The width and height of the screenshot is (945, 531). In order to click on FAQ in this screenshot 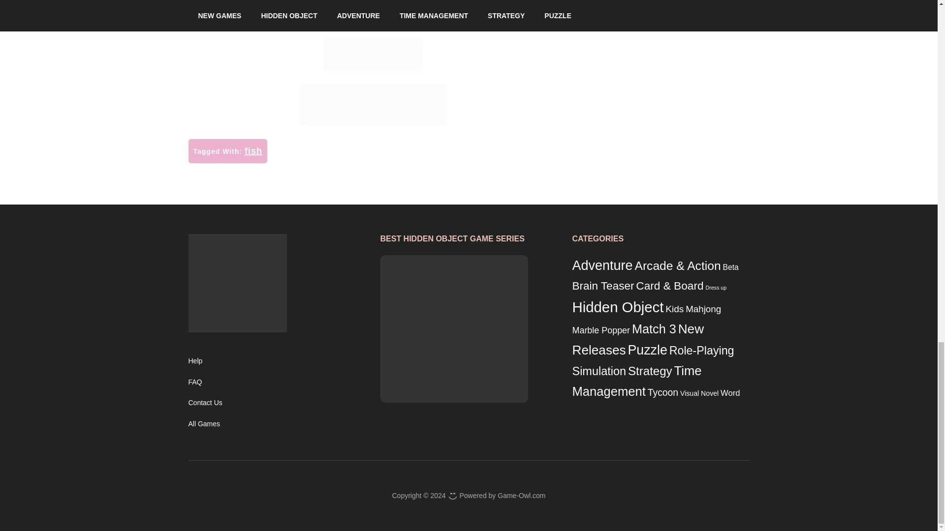, I will do `click(195, 382)`.